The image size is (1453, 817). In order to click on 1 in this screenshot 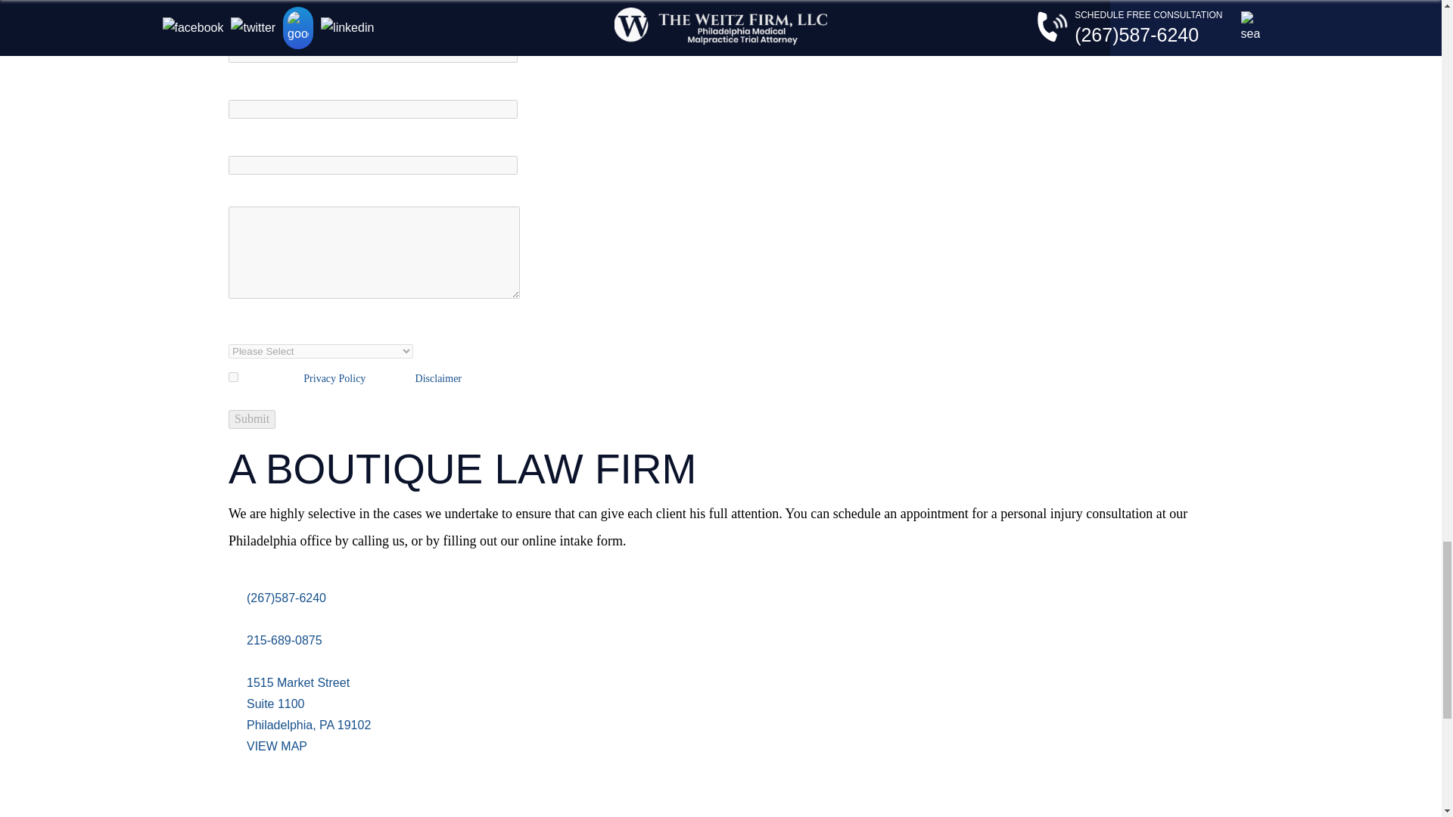, I will do `click(233, 377)`.